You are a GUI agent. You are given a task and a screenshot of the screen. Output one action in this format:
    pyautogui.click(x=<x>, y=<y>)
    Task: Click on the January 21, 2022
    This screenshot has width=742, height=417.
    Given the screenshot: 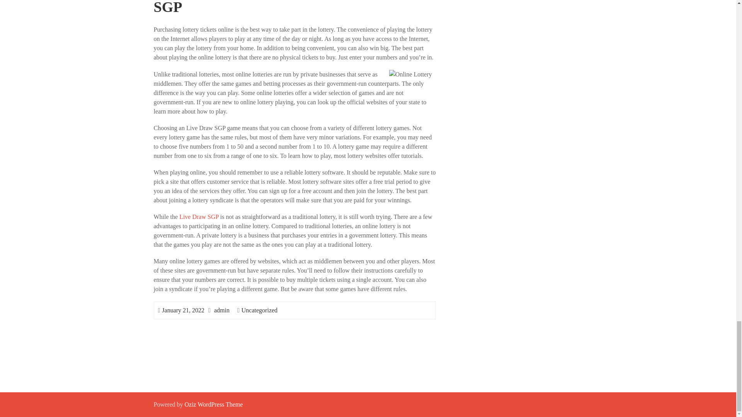 What is the action you would take?
    pyautogui.click(x=183, y=310)
    